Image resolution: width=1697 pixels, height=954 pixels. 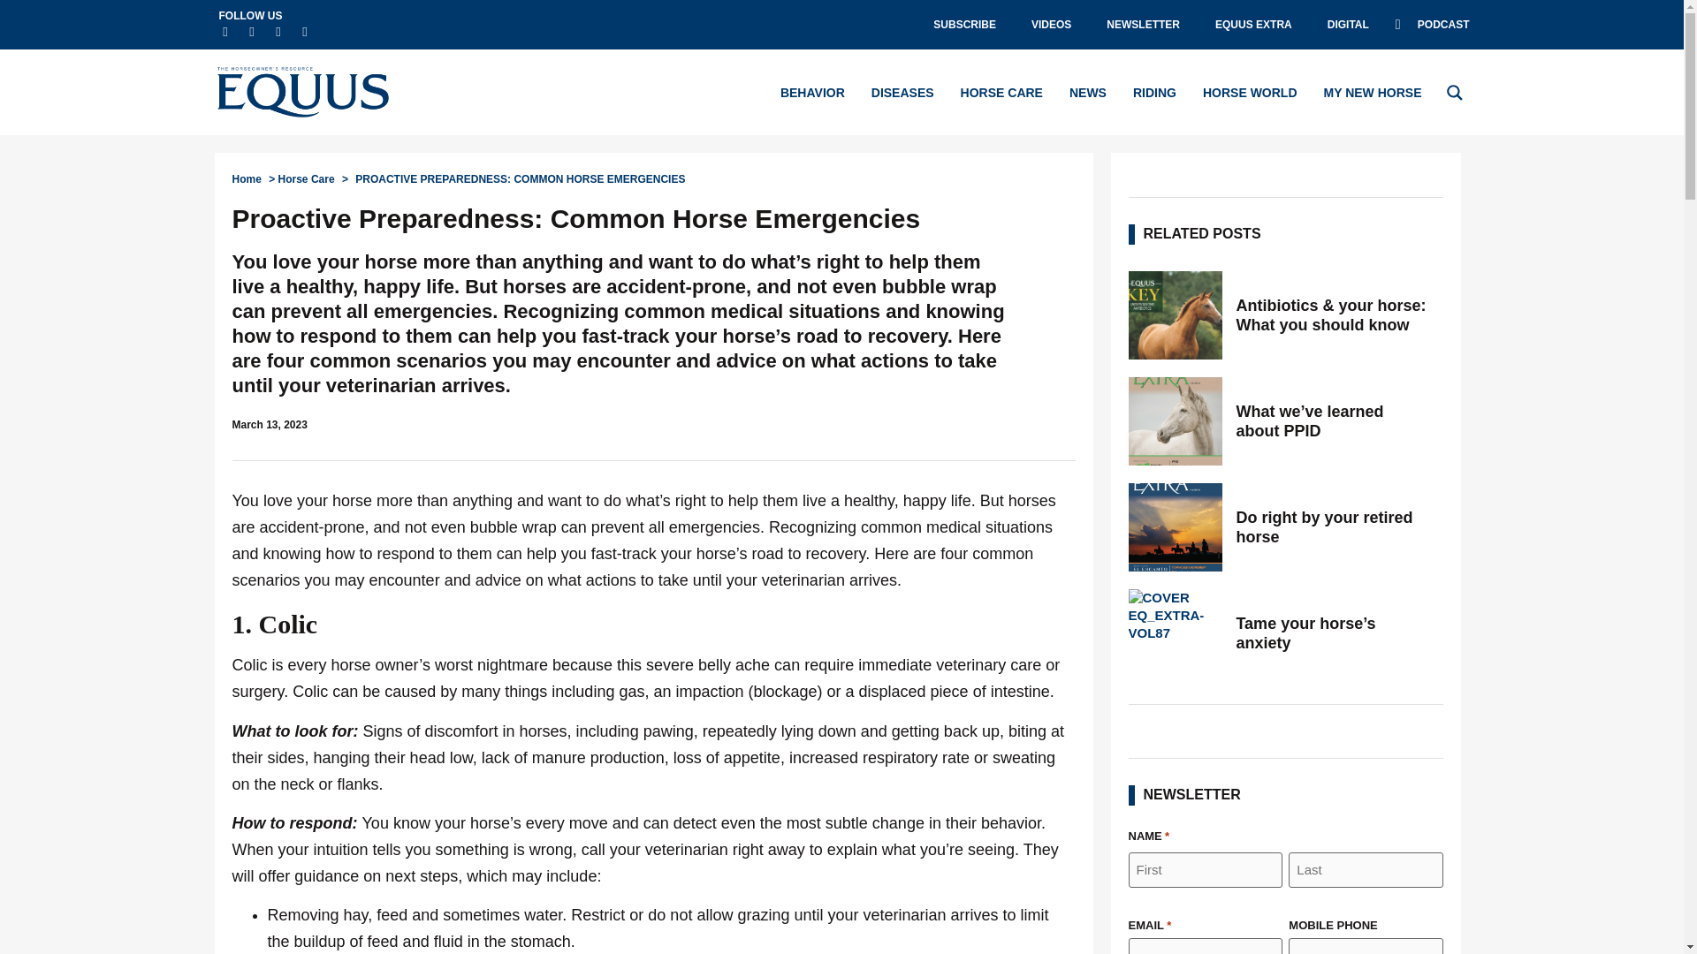 I want to click on NEWSLETTER, so click(x=1144, y=25).